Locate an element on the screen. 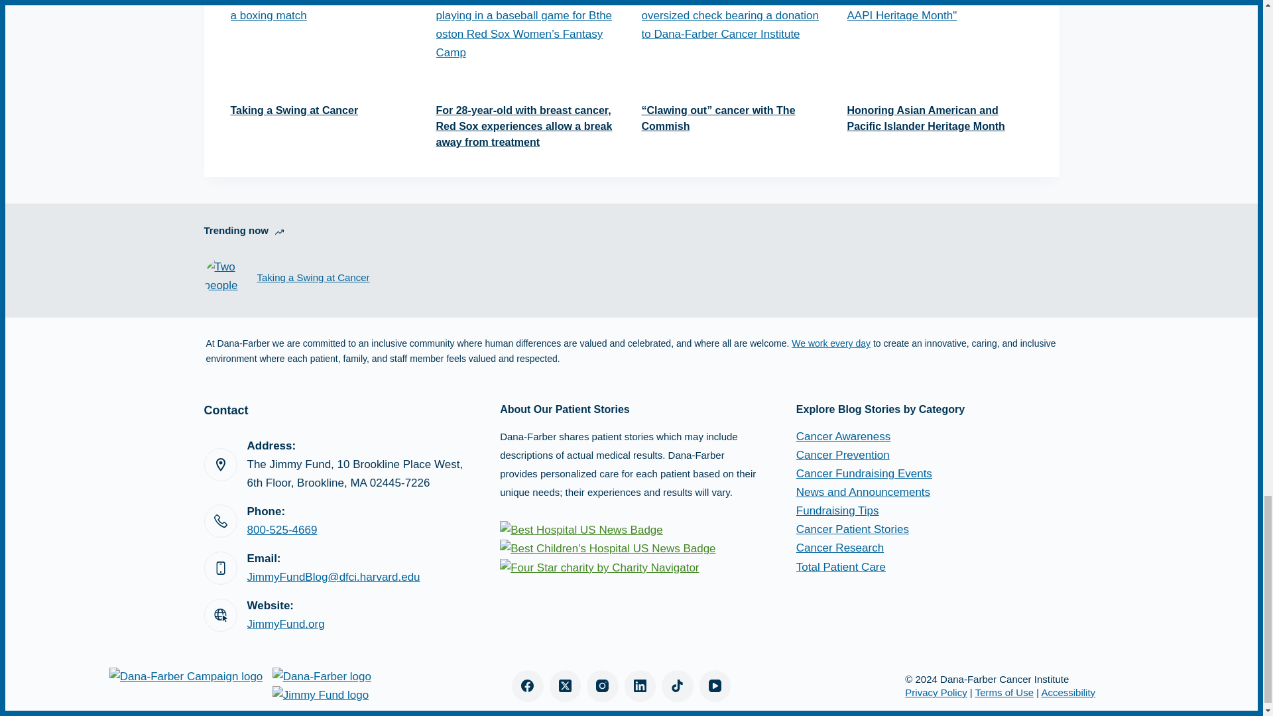 The image size is (1273, 716). Cancer Fundraising Events is located at coordinates (864, 473).